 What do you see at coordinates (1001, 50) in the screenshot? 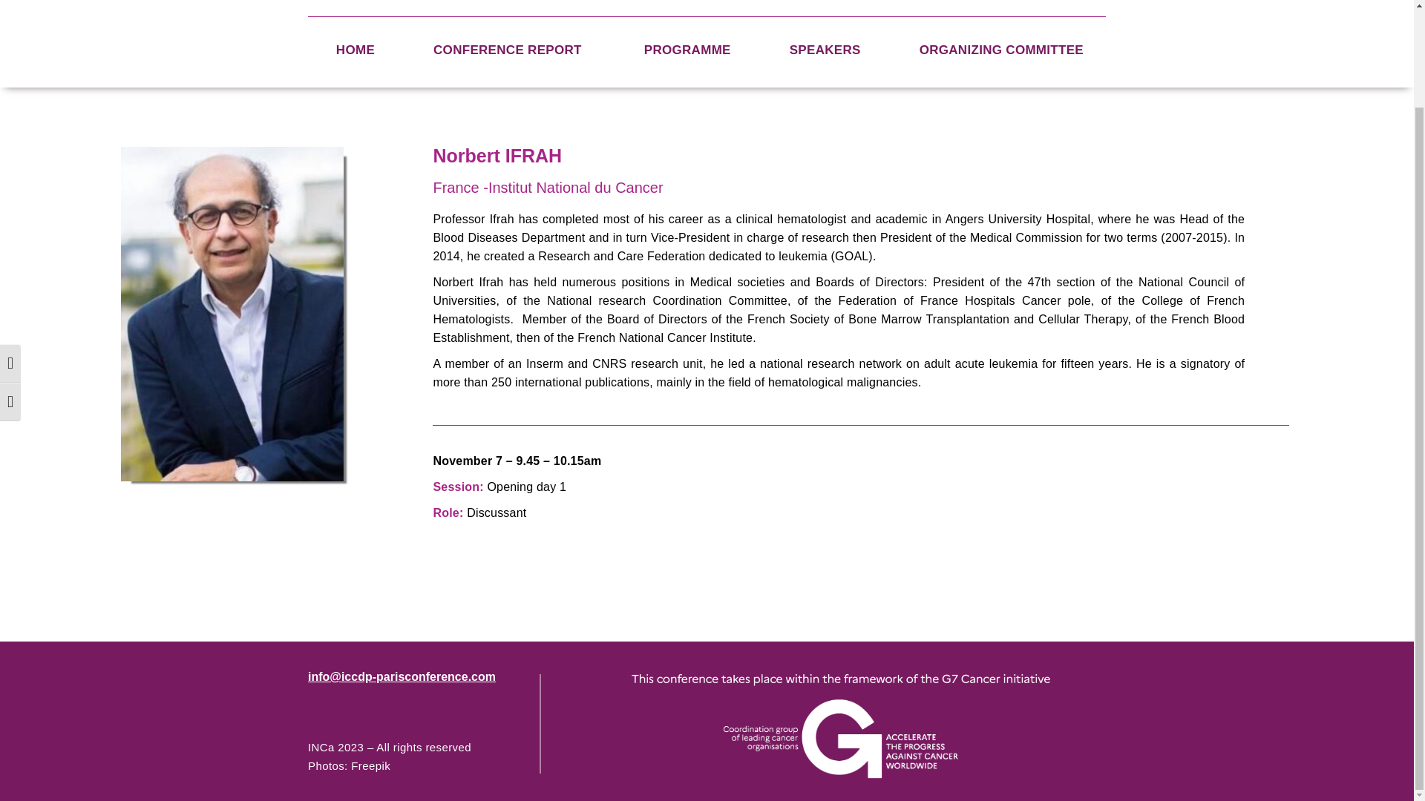
I see `ORGANIZING COMMITTEE` at bounding box center [1001, 50].